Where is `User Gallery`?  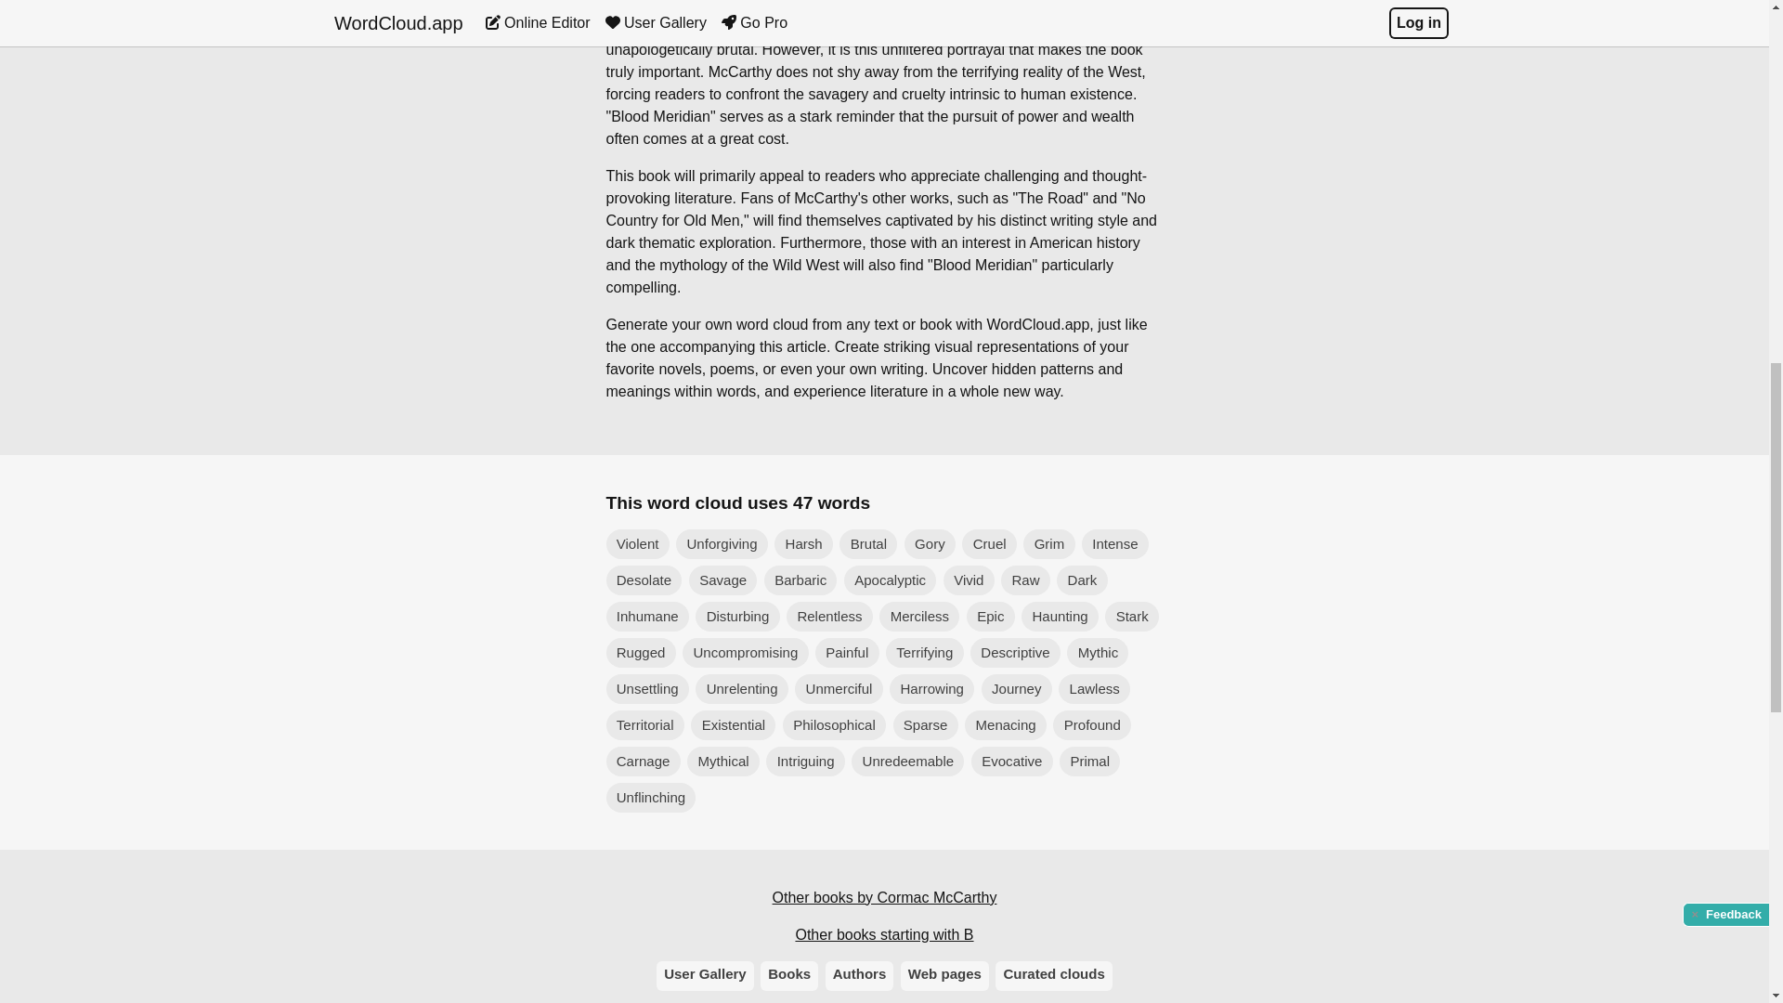 User Gallery is located at coordinates (705, 975).